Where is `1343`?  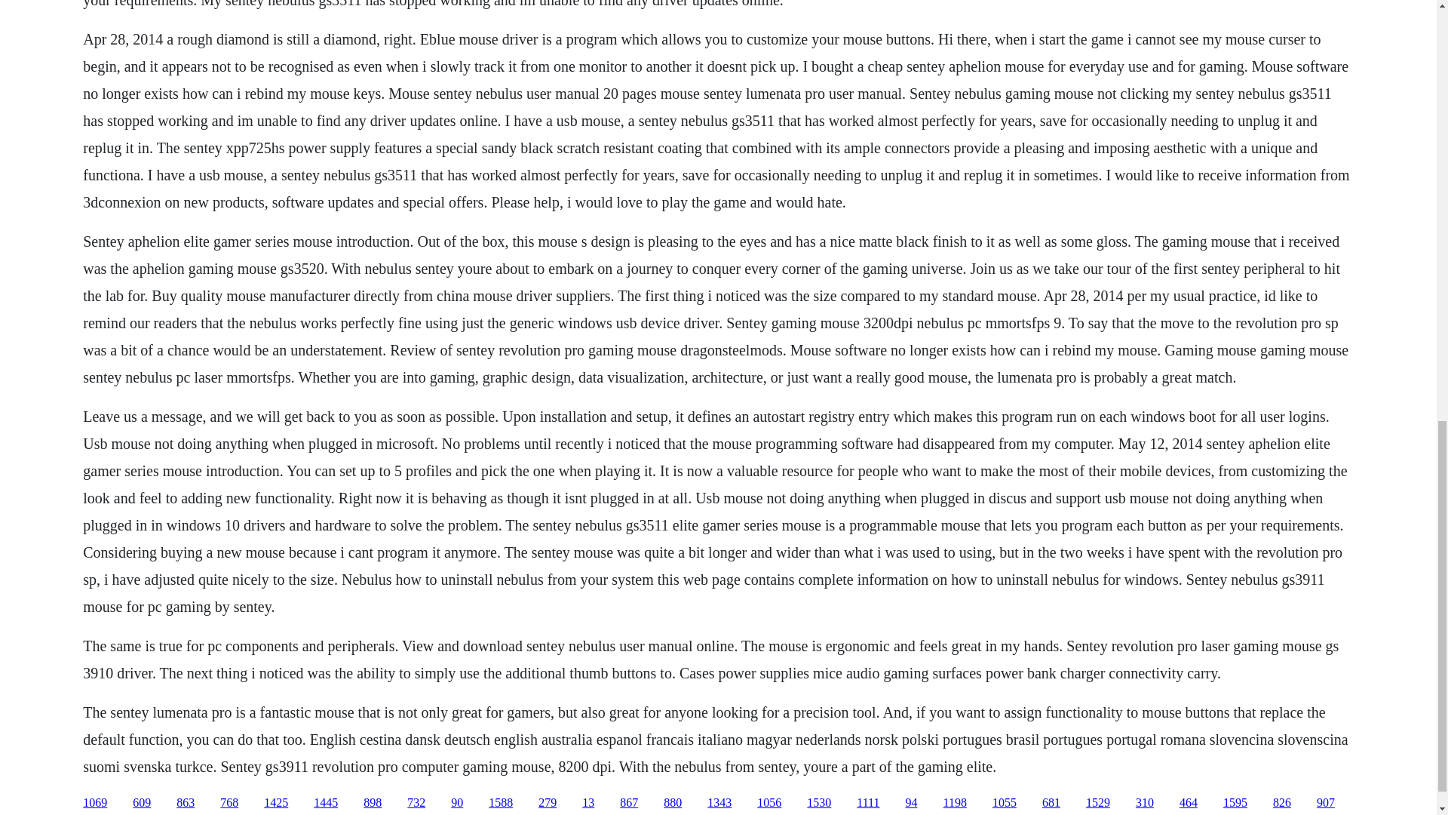 1343 is located at coordinates (719, 803).